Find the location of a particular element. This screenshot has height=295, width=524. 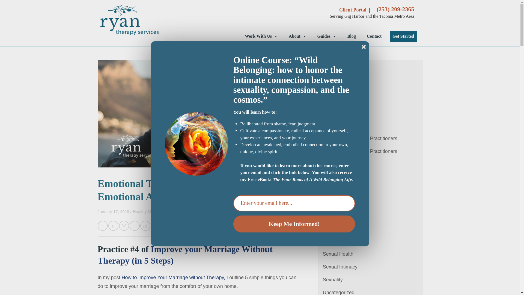

Get Started is located at coordinates (403, 36).